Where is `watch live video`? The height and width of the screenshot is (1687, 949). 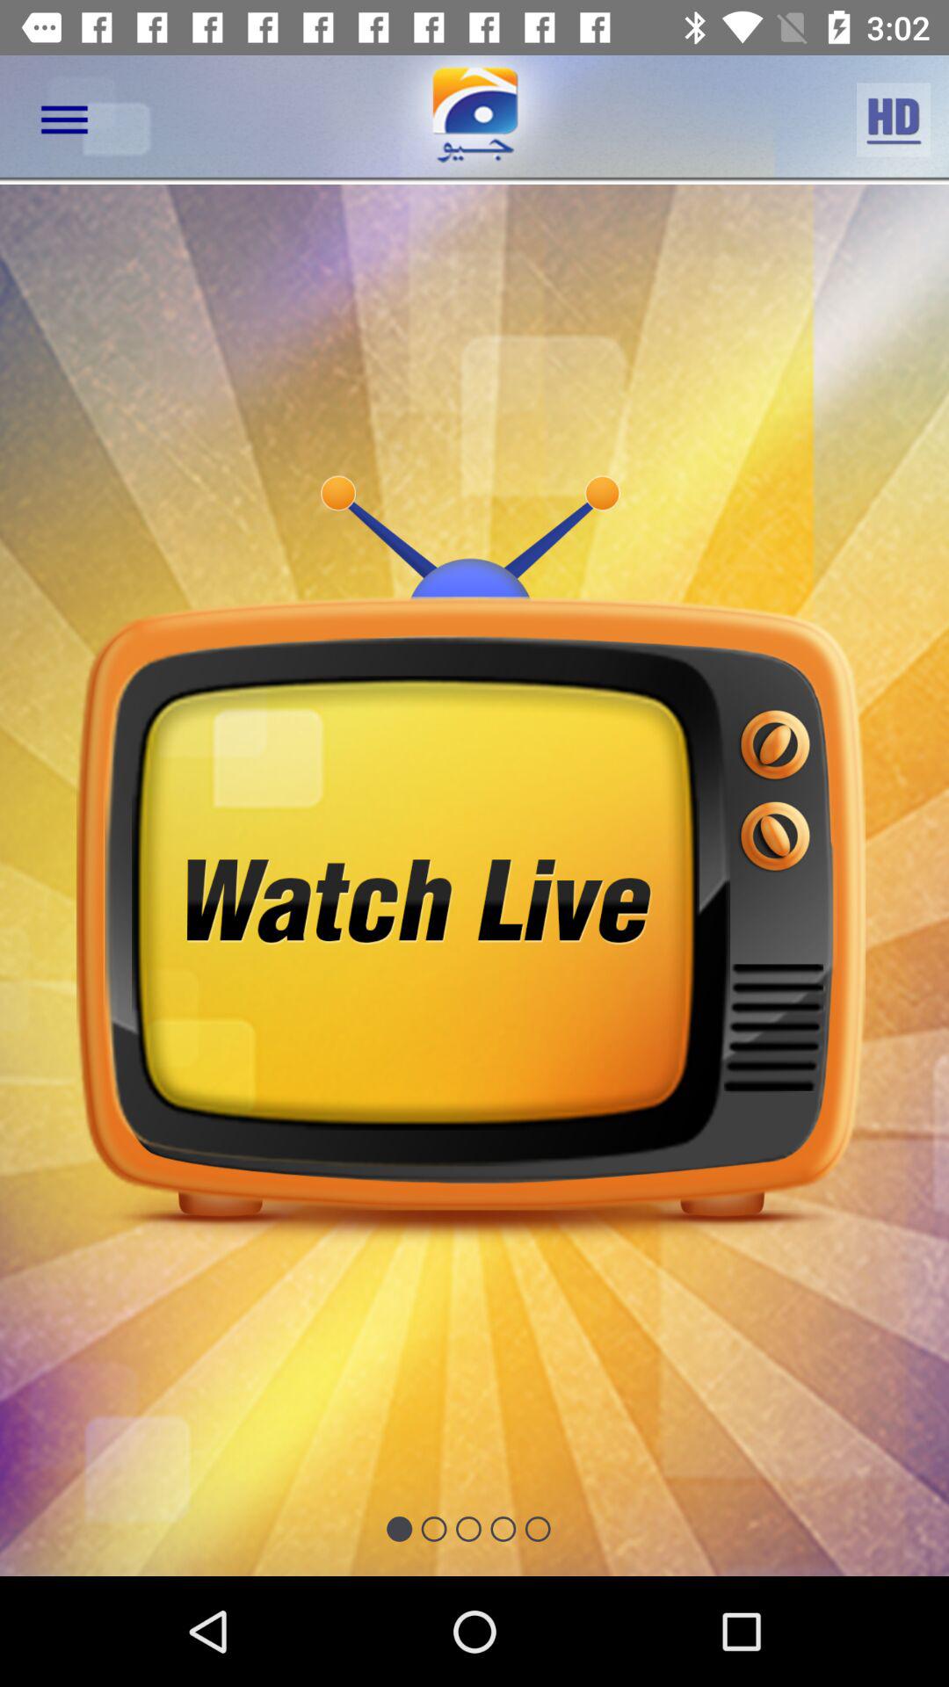 watch live video is located at coordinates (474, 880).